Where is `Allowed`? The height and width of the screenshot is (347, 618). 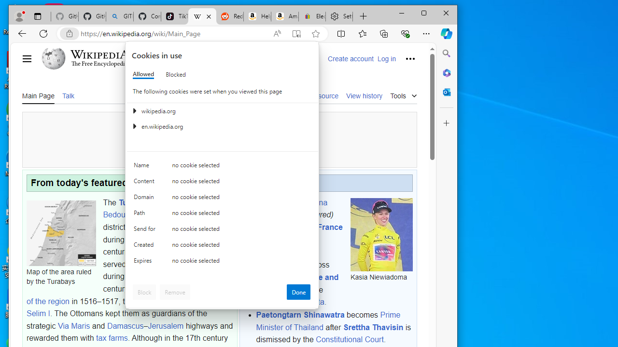 Allowed is located at coordinates (143, 74).